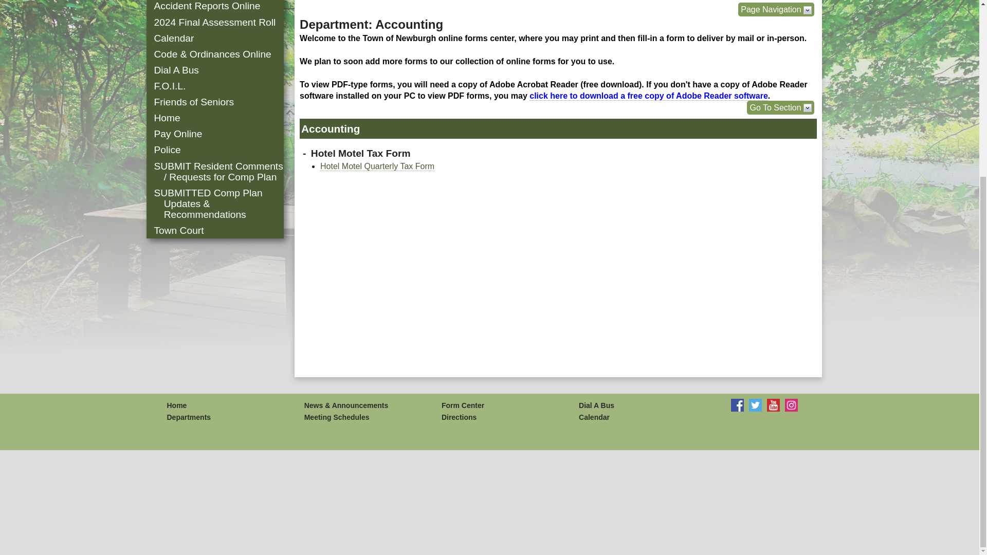  Describe the element at coordinates (756, 405) in the screenshot. I see `Follow us on Twitter` at that location.